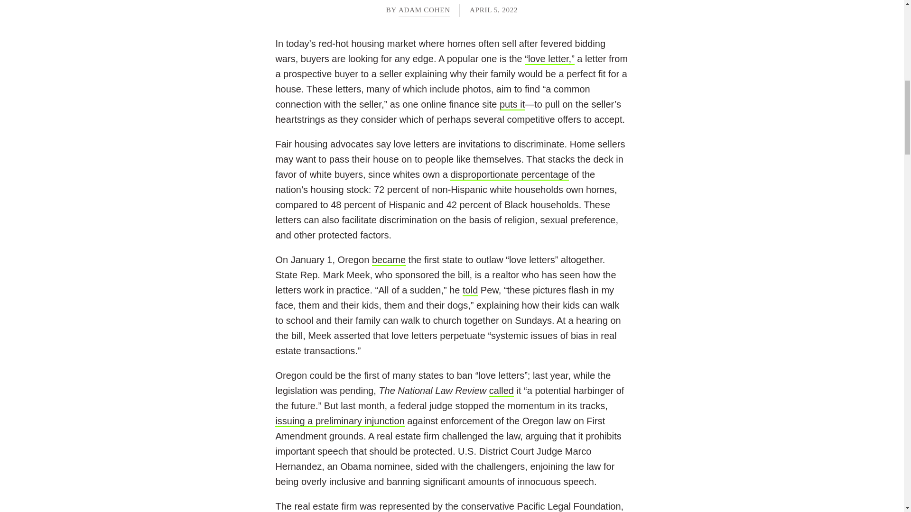 The image size is (911, 512). Describe the element at coordinates (388, 260) in the screenshot. I see `became` at that location.